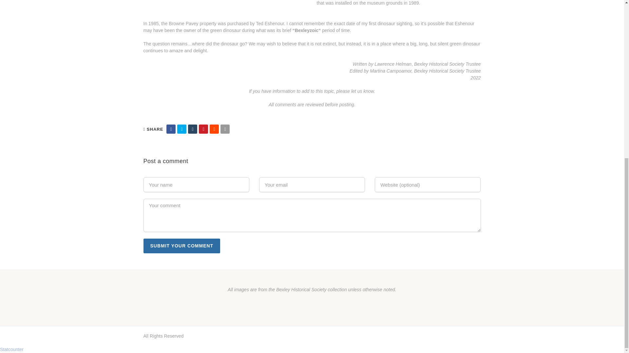  Describe the element at coordinates (181, 129) in the screenshot. I see `Tweet` at that location.